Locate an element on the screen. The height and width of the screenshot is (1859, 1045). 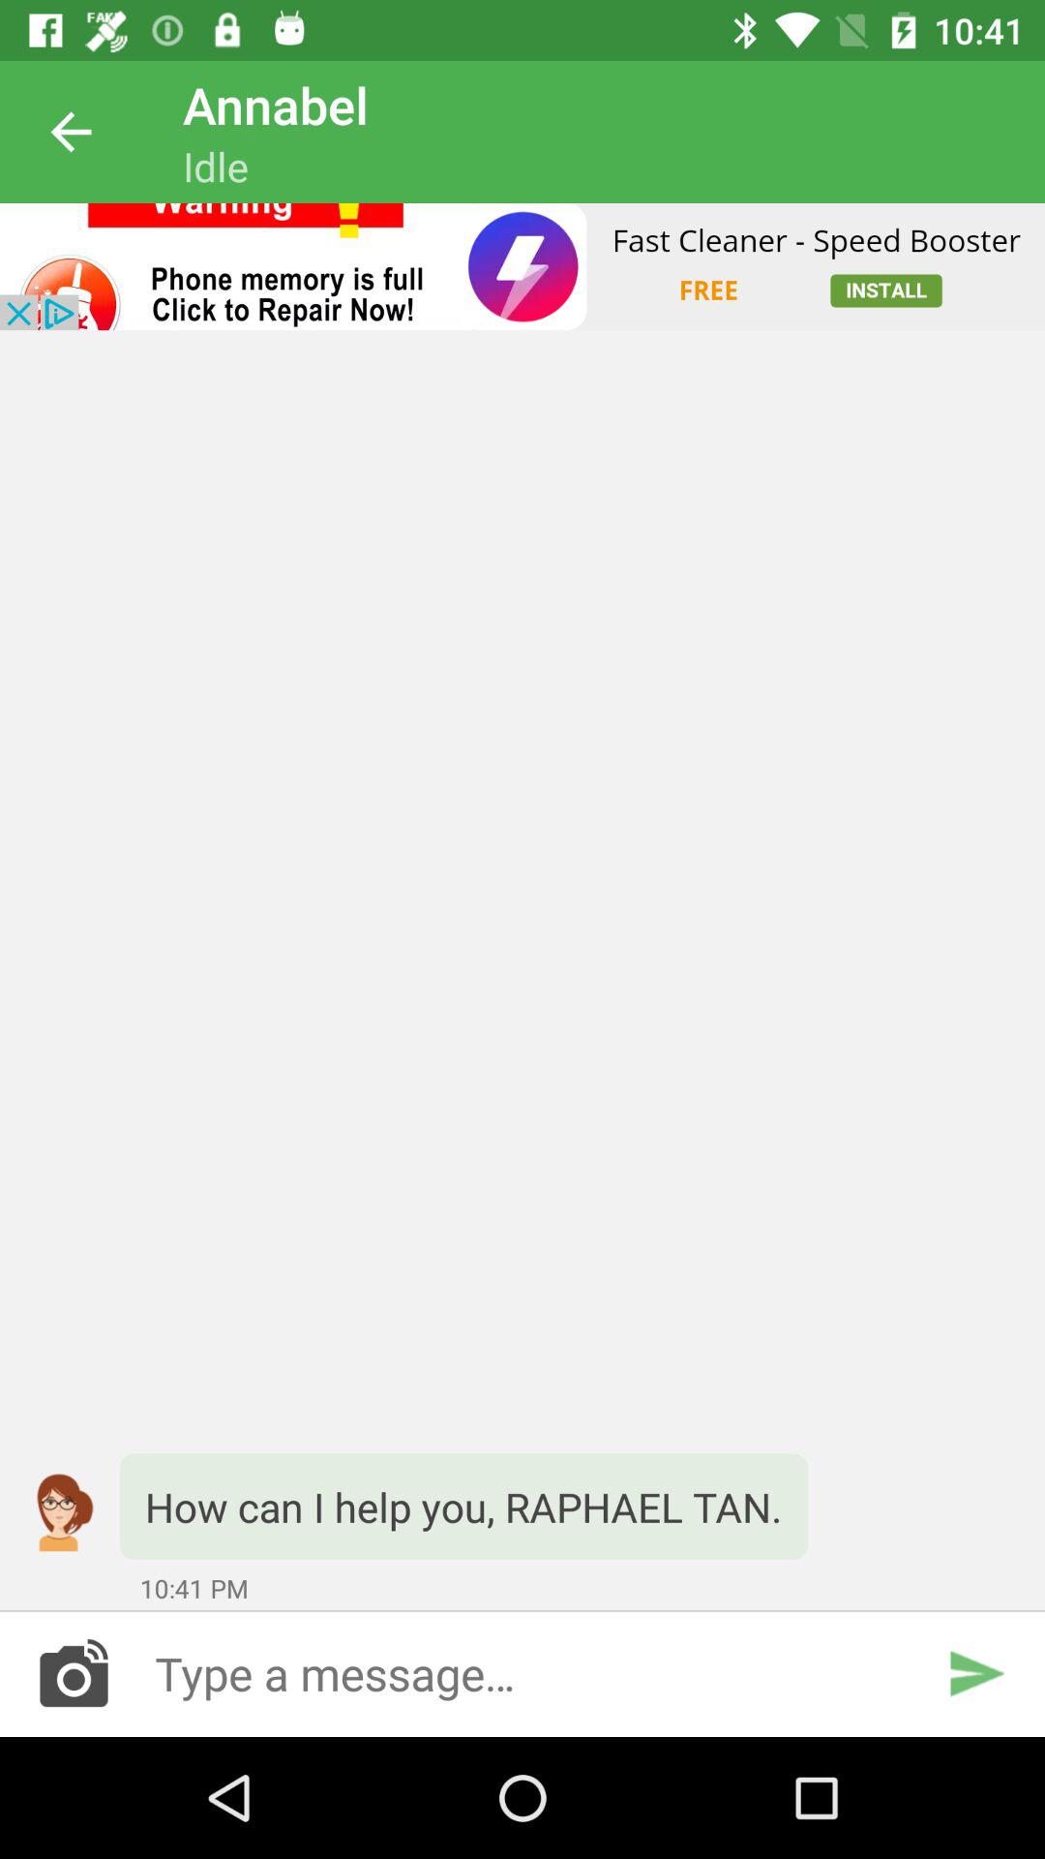
send message is located at coordinates (975, 1673).